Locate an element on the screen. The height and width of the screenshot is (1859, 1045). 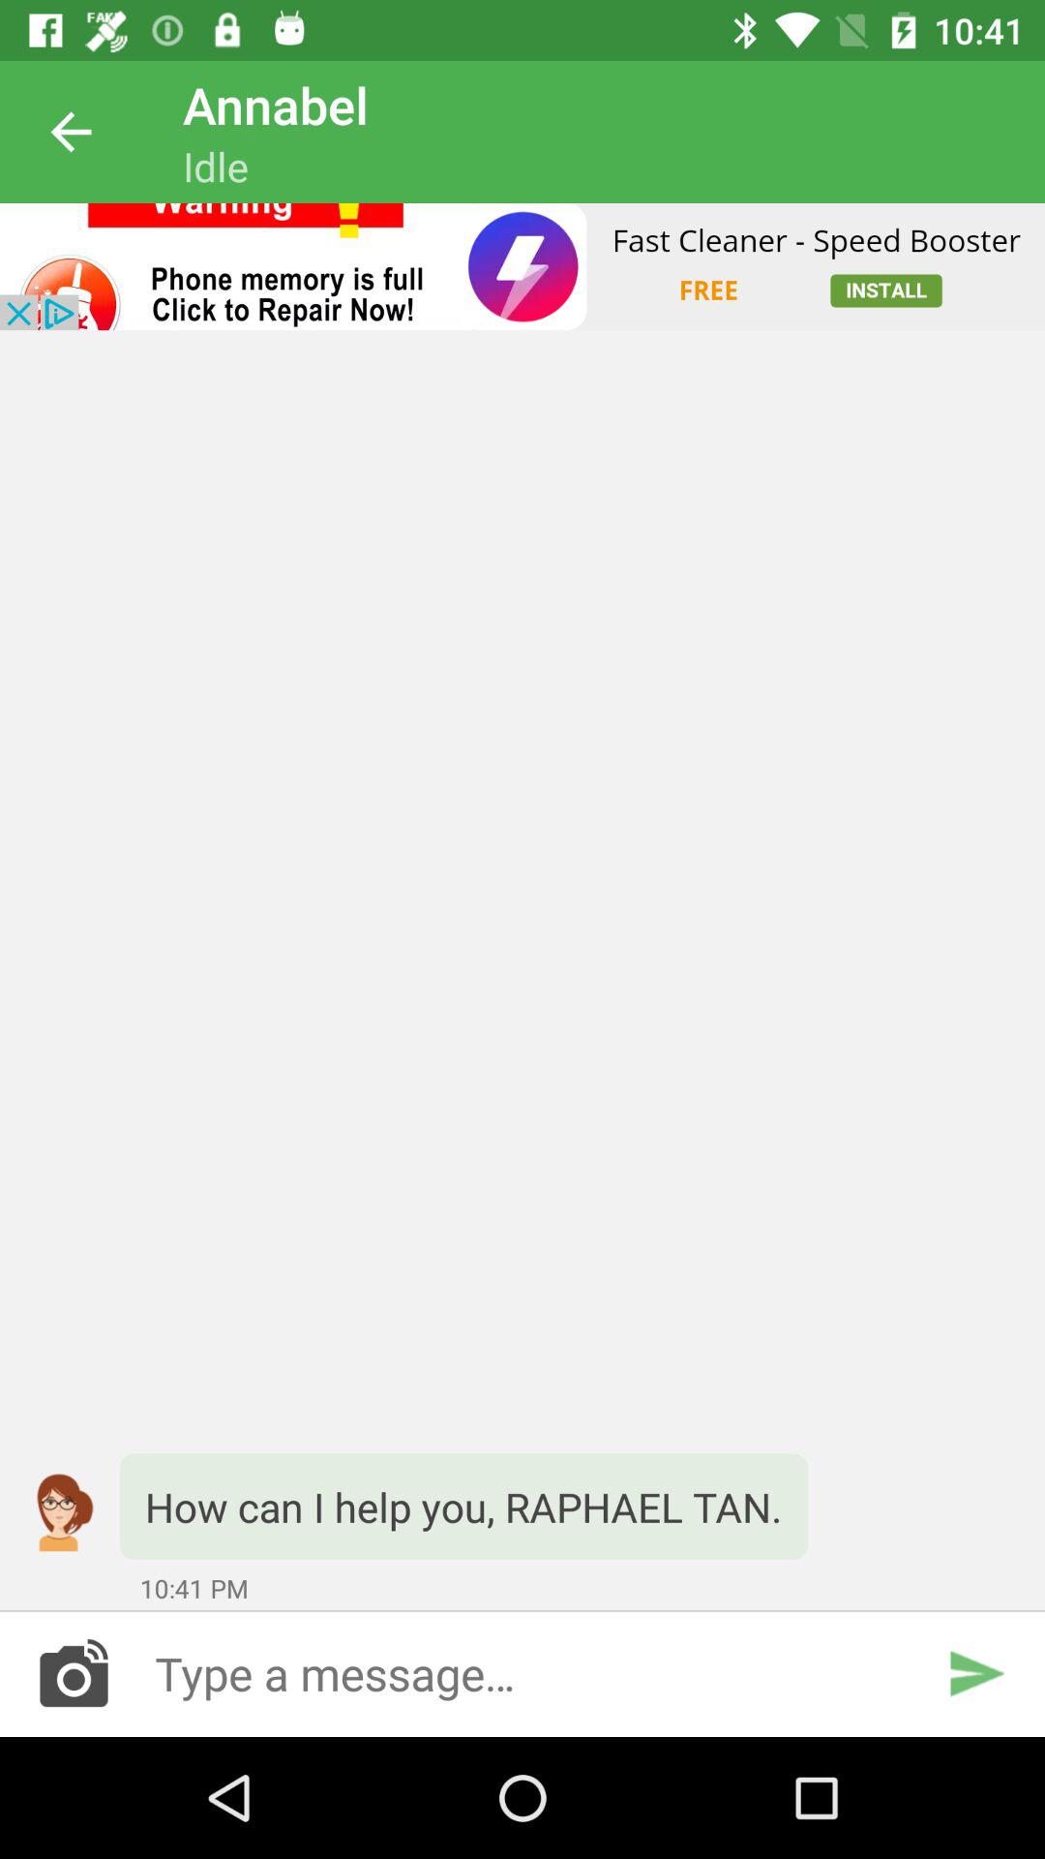
send message is located at coordinates (975, 1673).